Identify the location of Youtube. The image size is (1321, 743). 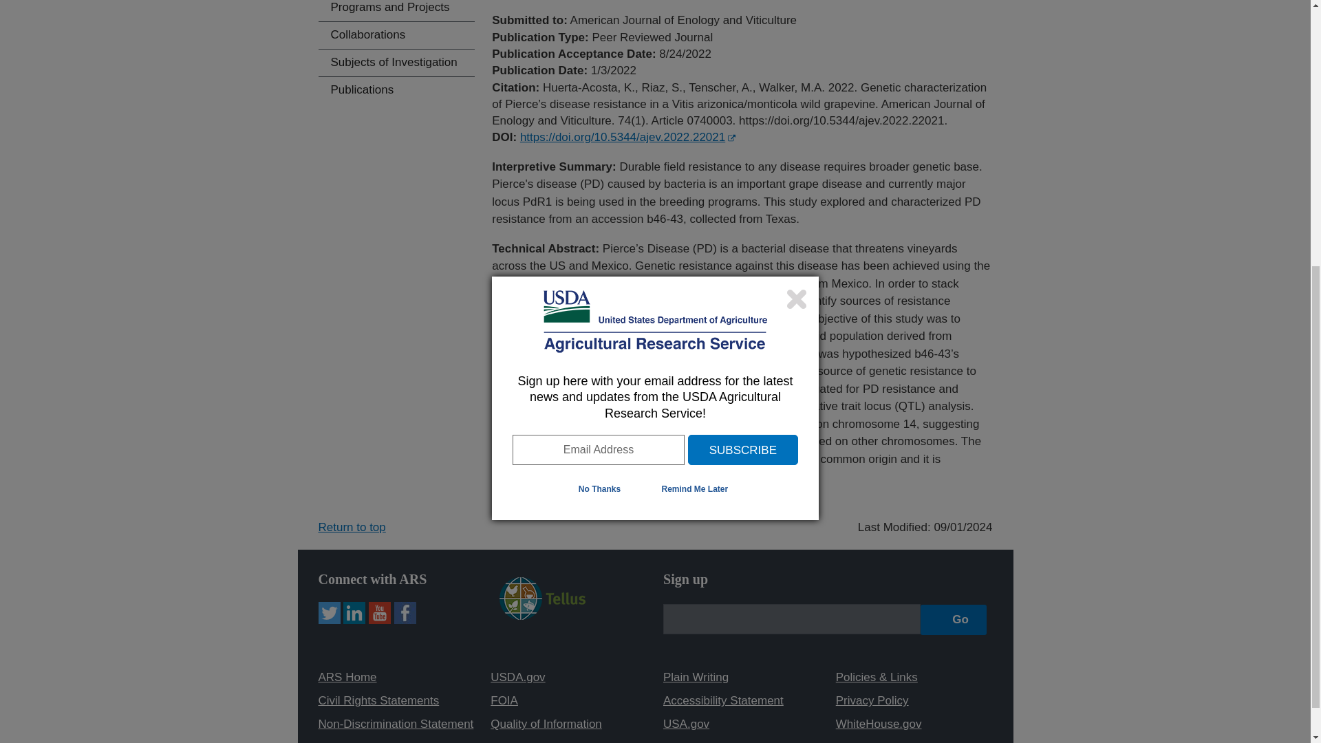
(380, 612).